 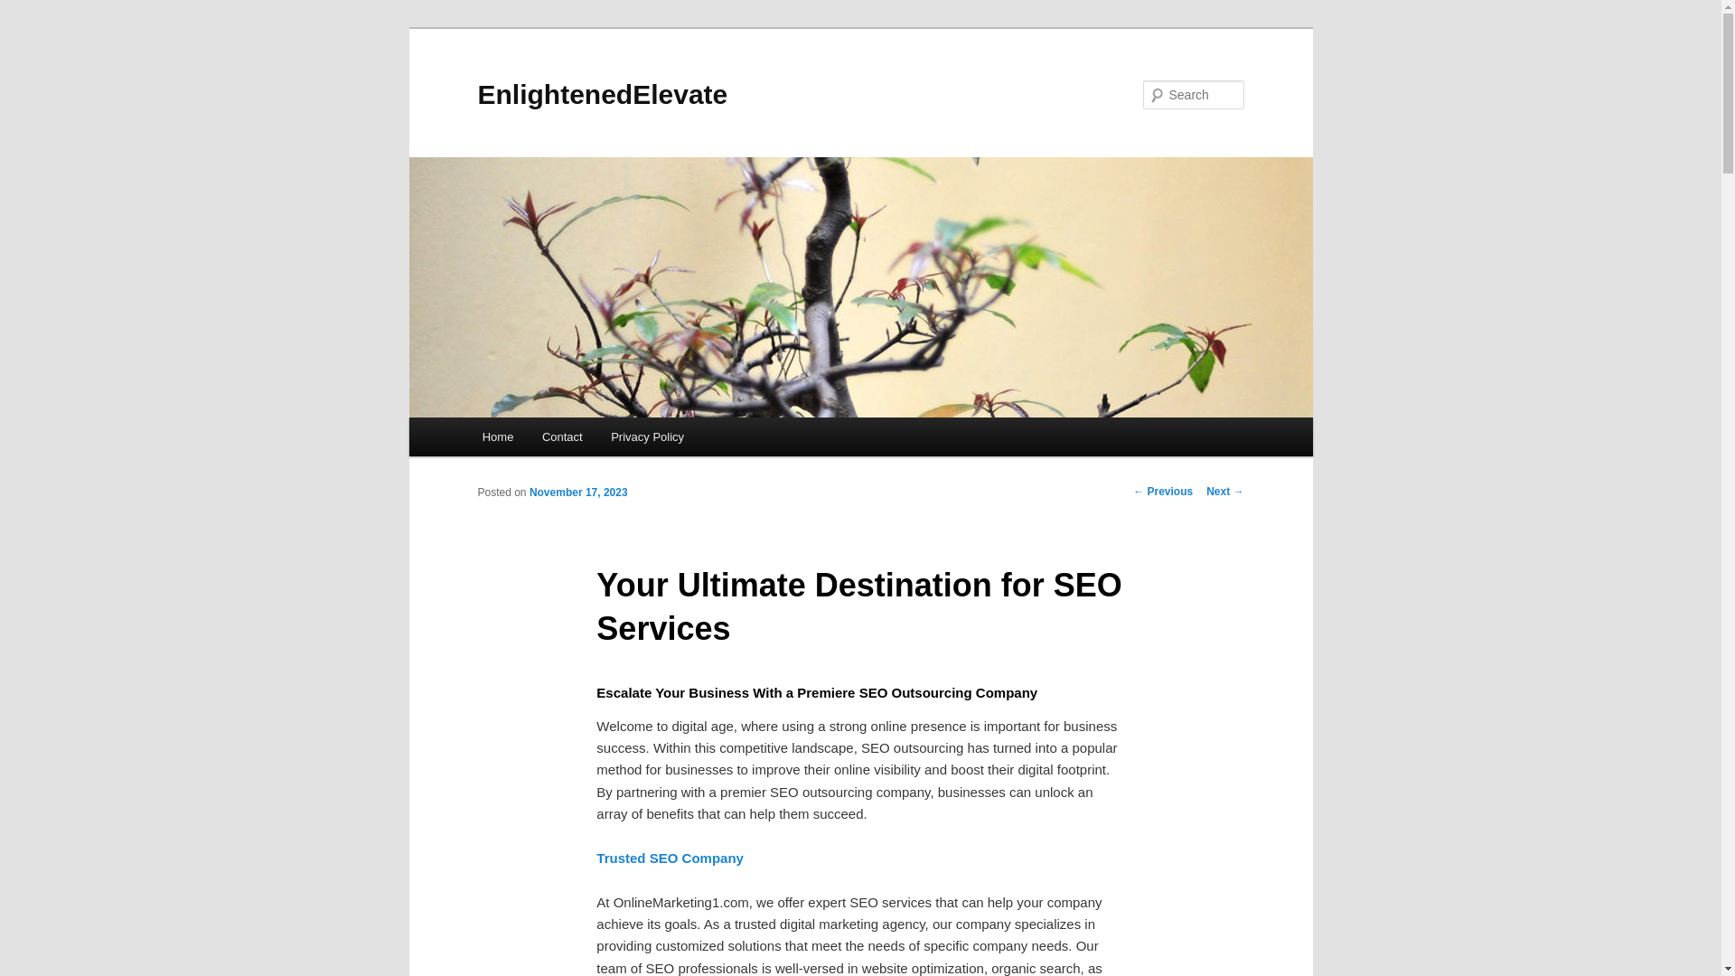 What do you see at coordinates (497, 437) in the screenshot?
I see `Home` at bounding box center [497, 437].